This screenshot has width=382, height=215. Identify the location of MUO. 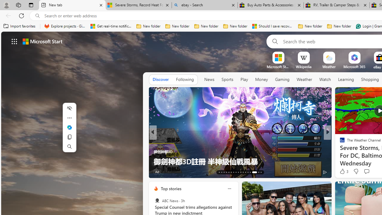
(156, 152).